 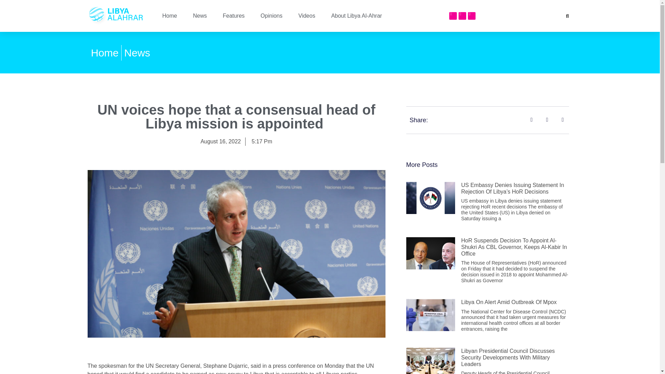 I want to click on Home, so click(x=169, y=16).